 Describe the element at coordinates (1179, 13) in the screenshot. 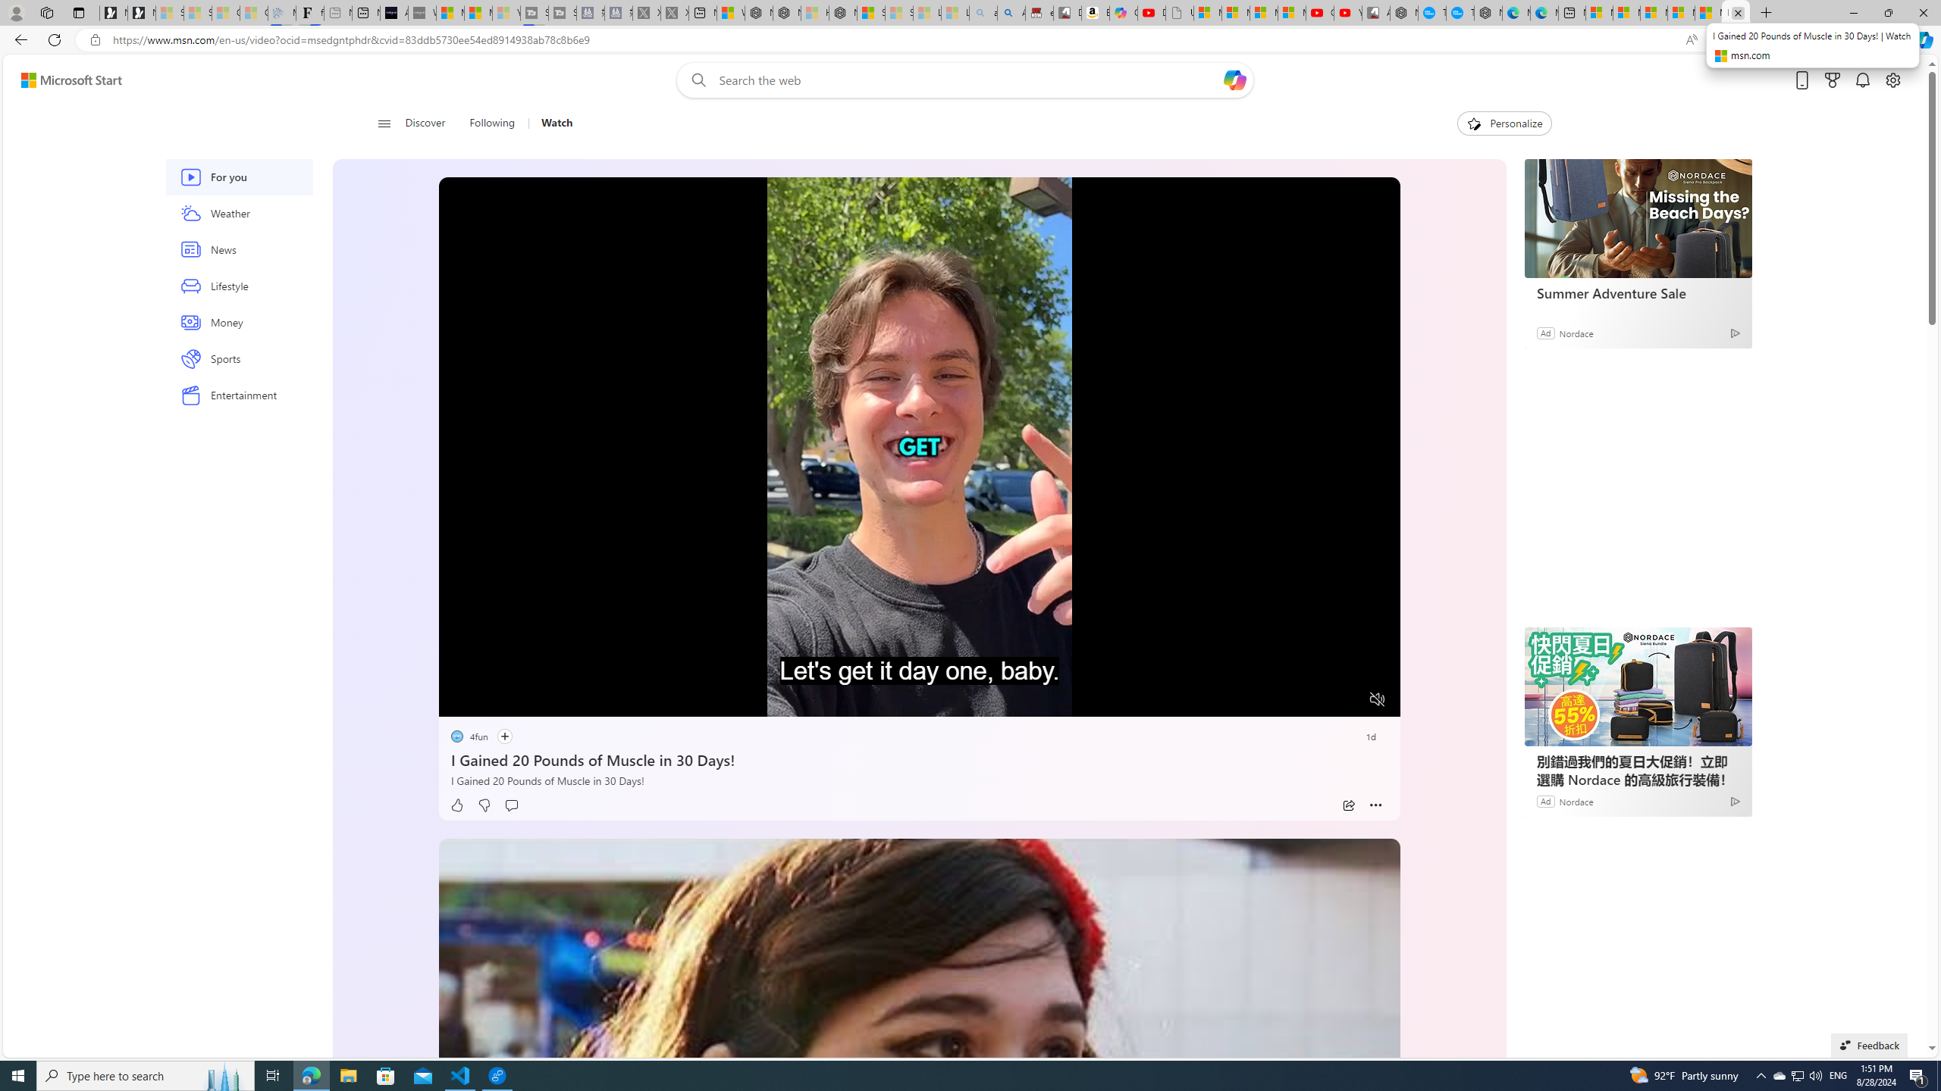

I see `Untitled` at that location.